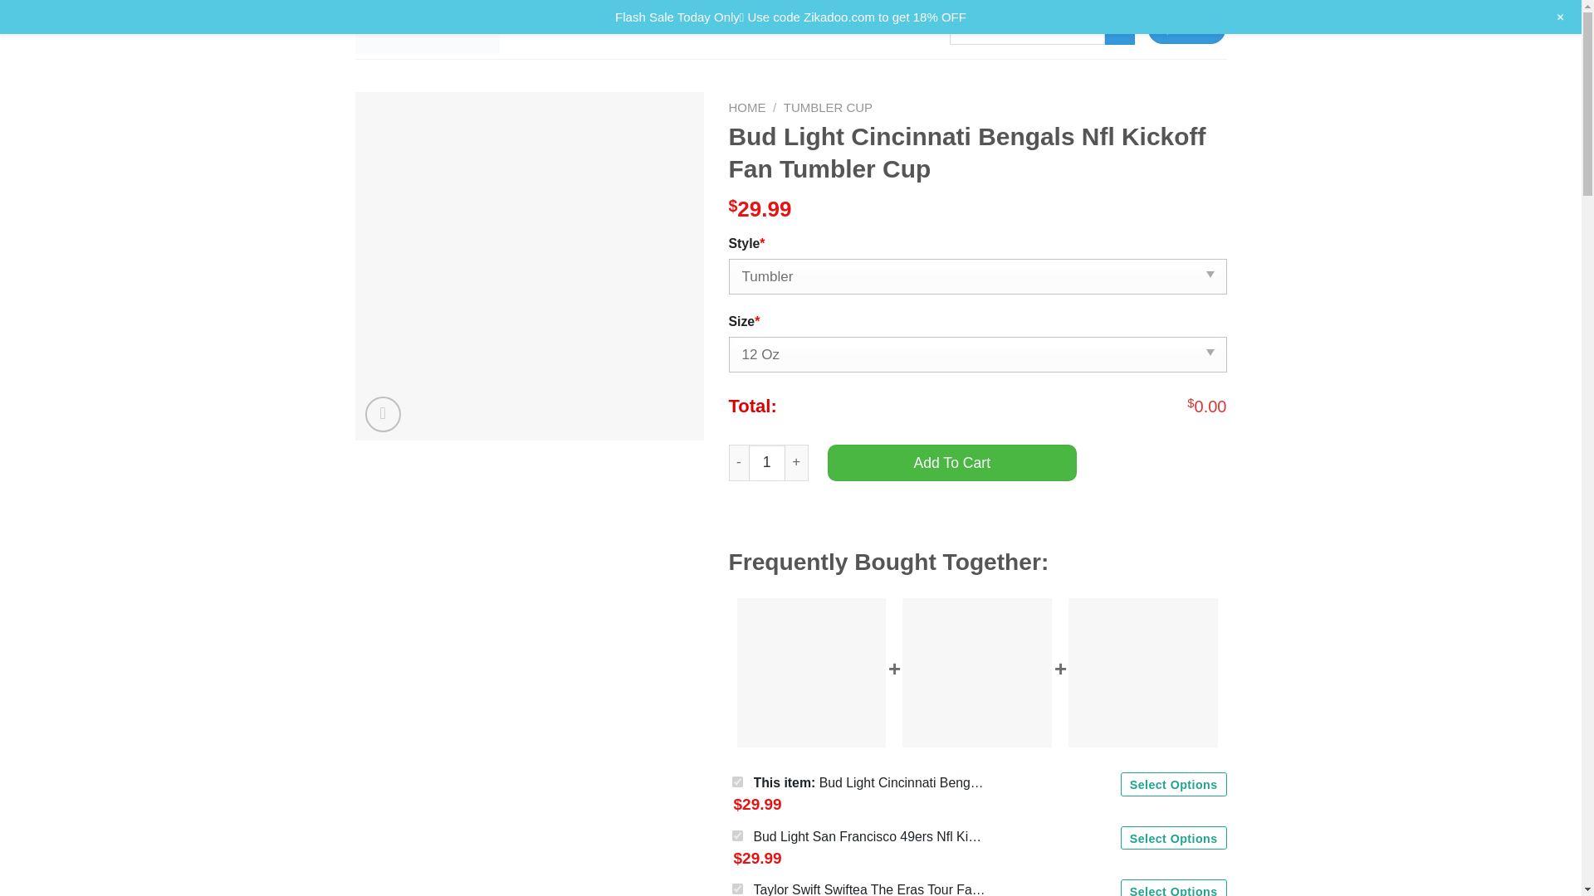  Describe the element at coordinates (767, 462) in the screenshot. I see `1` at that location.